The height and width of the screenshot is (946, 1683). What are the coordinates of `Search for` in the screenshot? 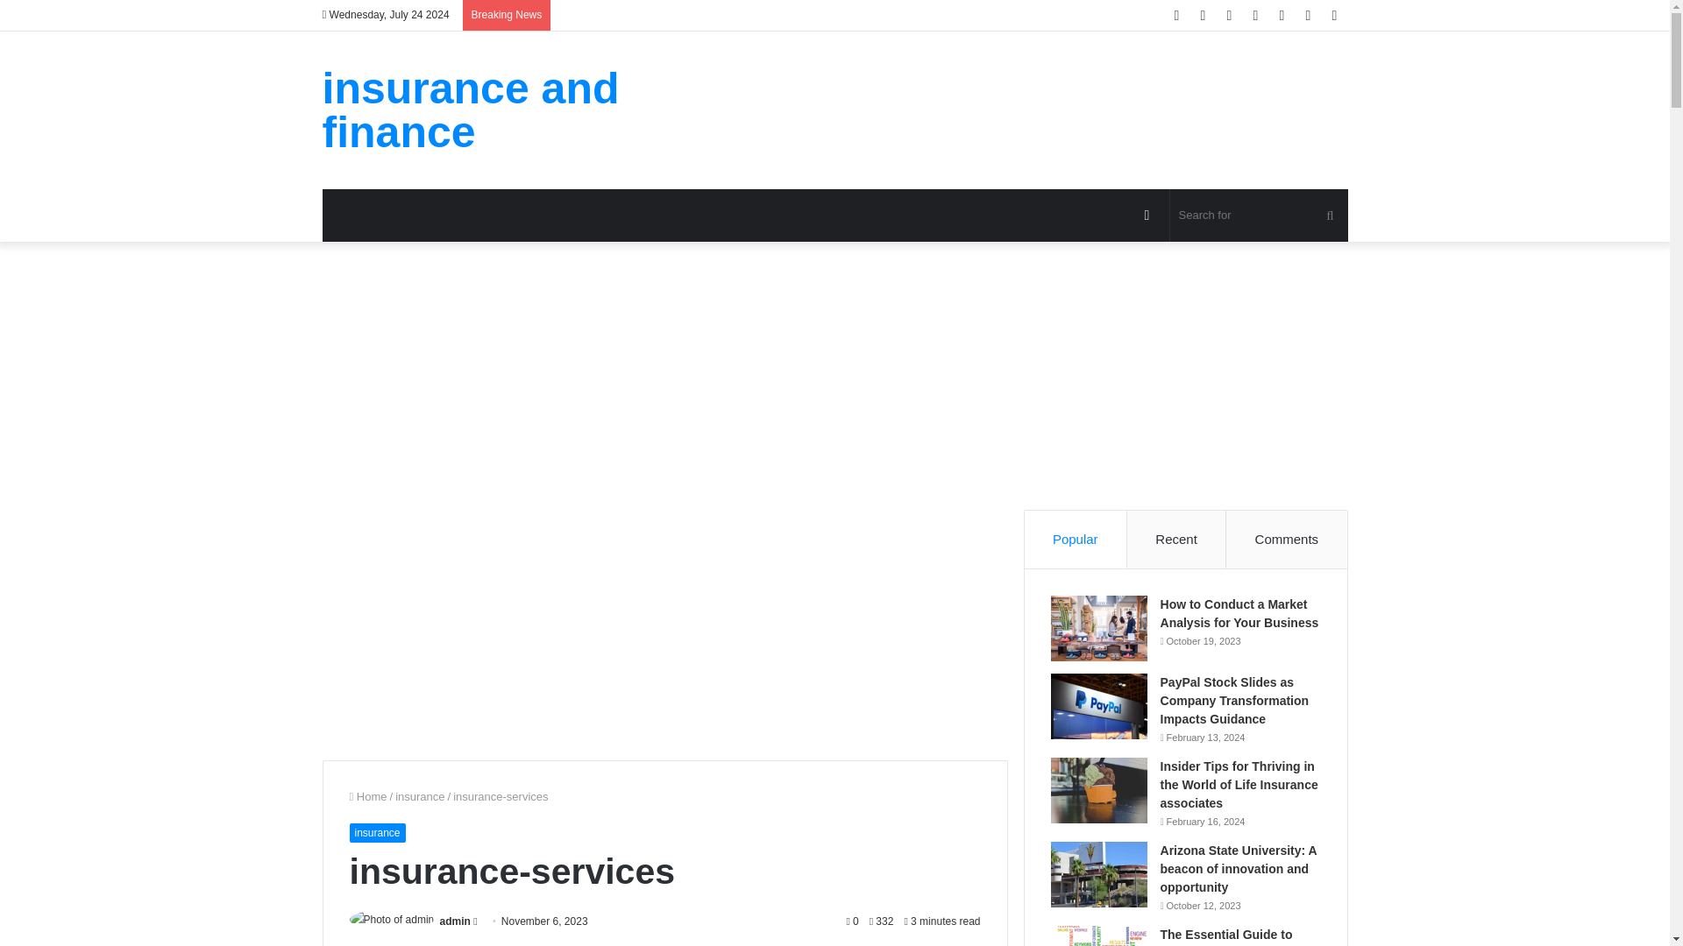 It's located at (1330, 215).